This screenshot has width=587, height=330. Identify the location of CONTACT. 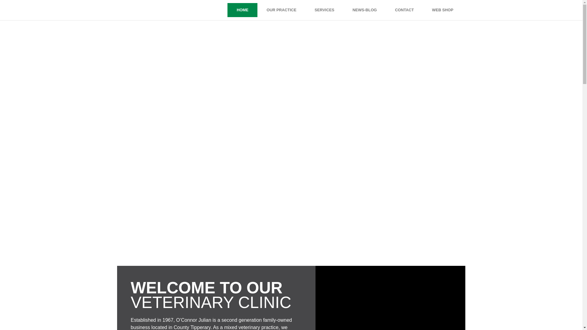
(404, 10).